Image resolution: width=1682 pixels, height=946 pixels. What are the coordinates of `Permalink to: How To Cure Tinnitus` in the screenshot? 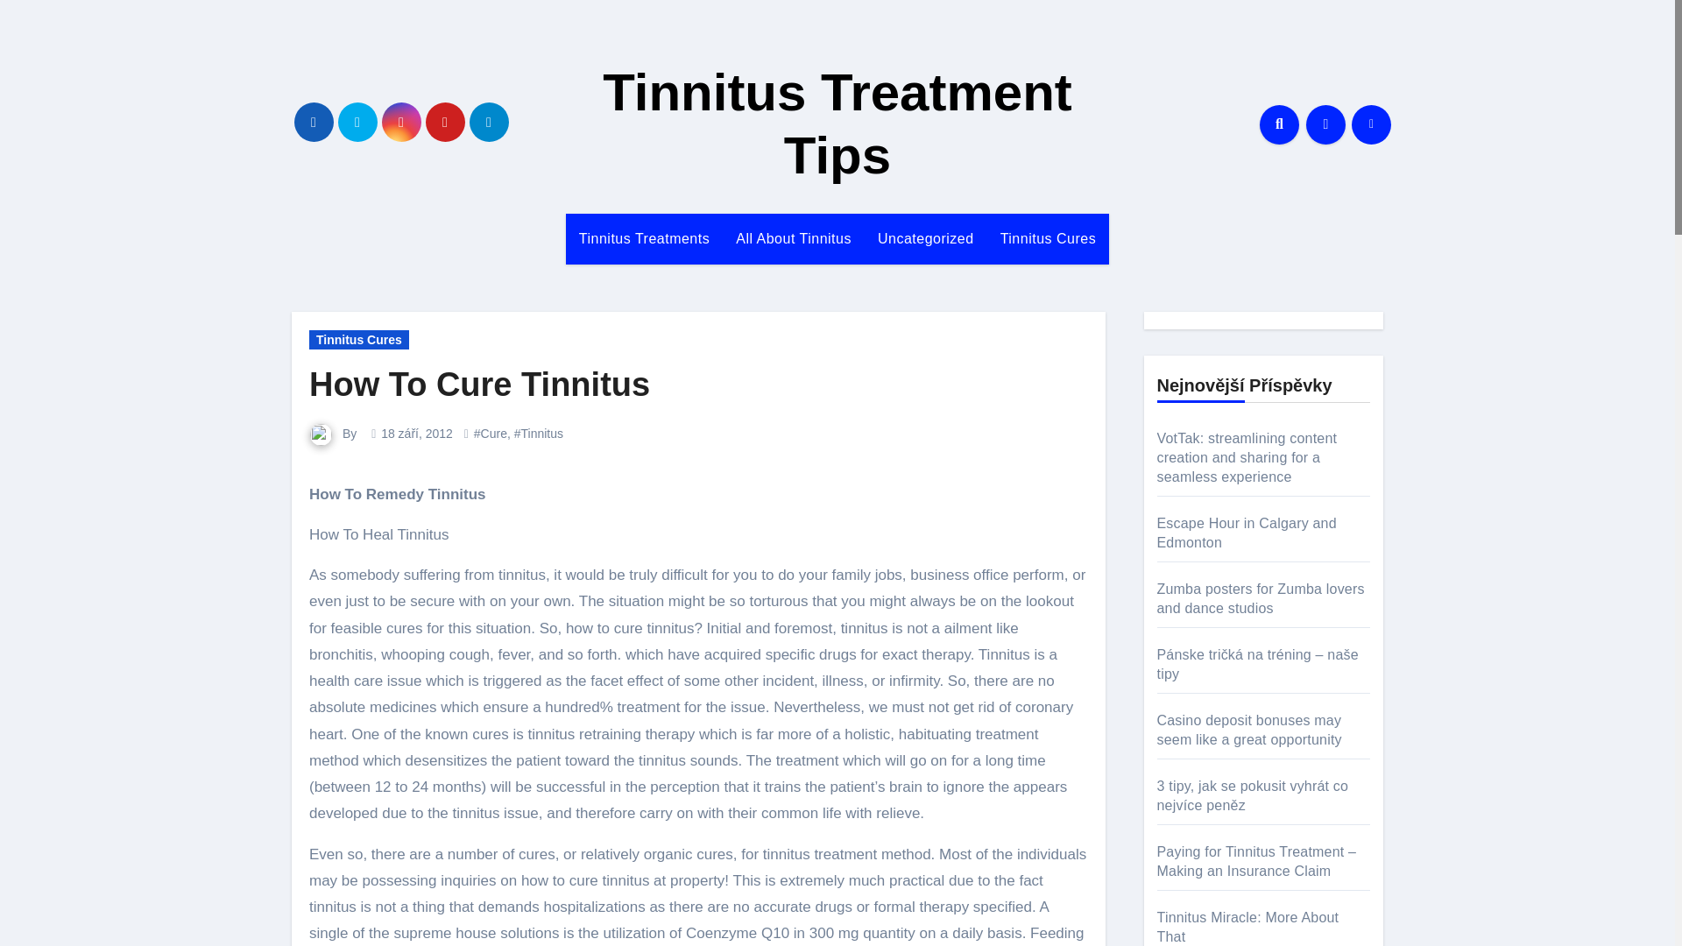 It's located at (479, 384).